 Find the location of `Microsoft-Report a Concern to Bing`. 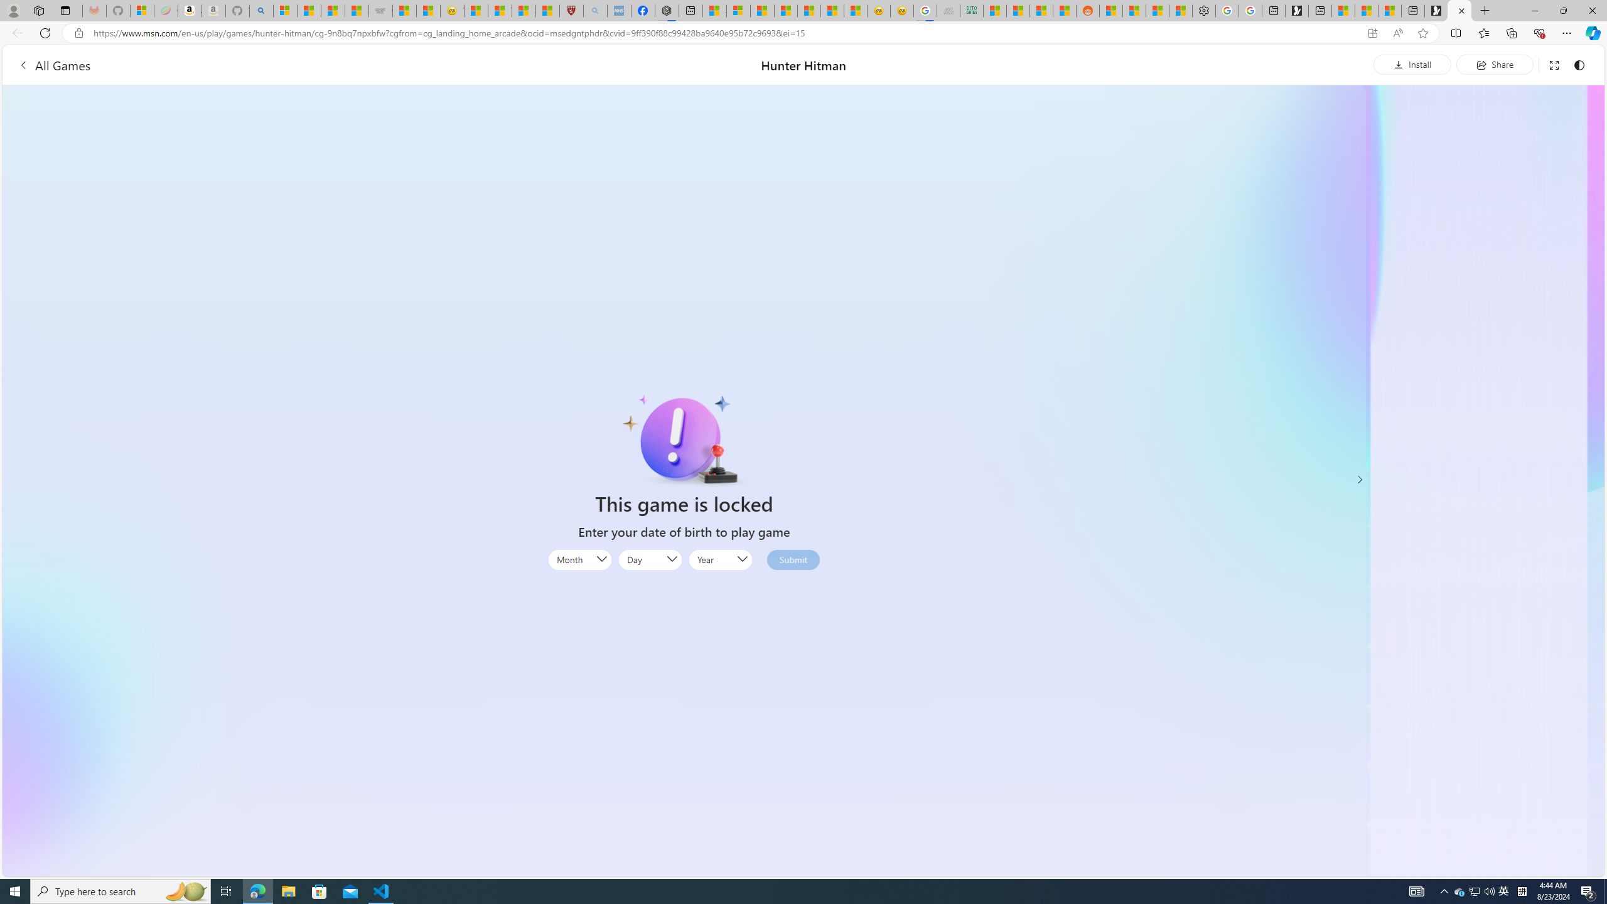

Microsoft-Report a Concern to Bing is located at coordinates (142, 11).